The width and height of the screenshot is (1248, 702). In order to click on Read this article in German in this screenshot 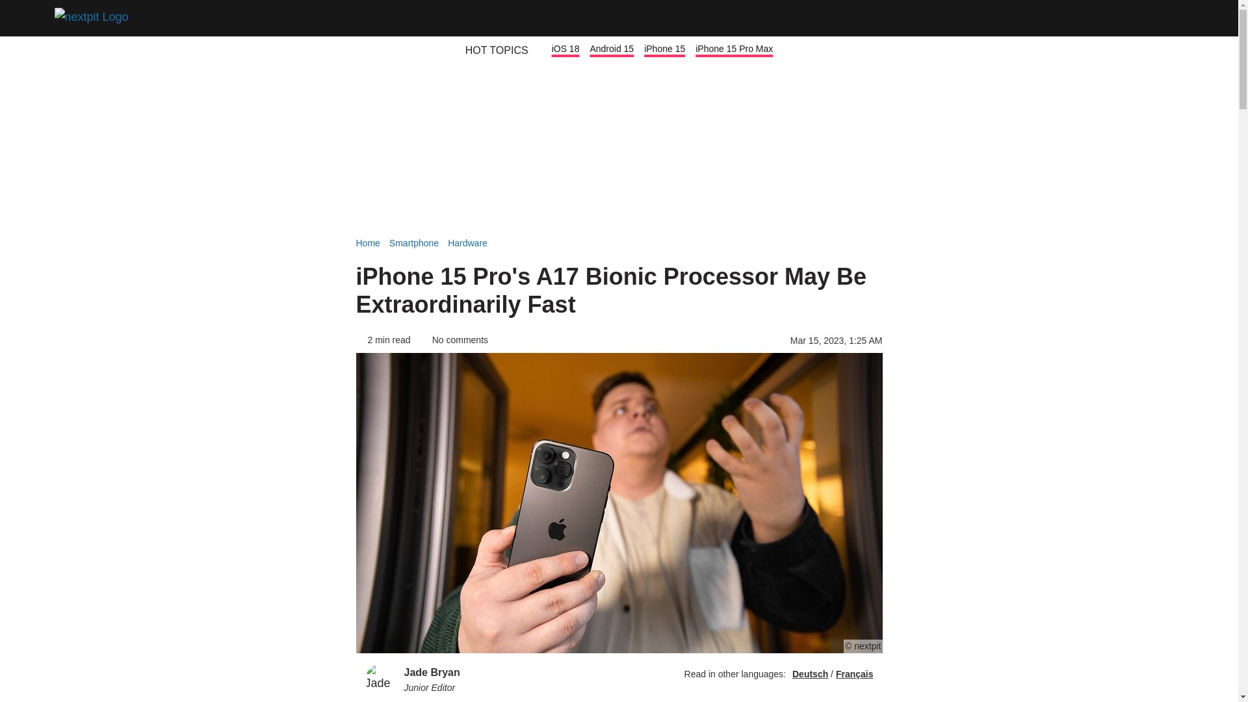, I will do `click(810, 674)`.